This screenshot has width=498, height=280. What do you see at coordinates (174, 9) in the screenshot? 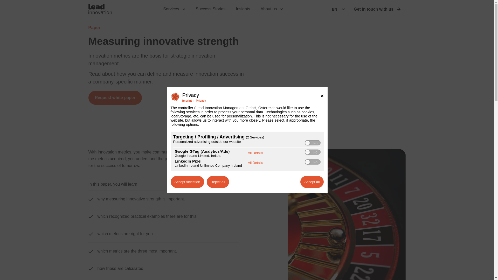
I see `Services` at bounding box center [174, 9].